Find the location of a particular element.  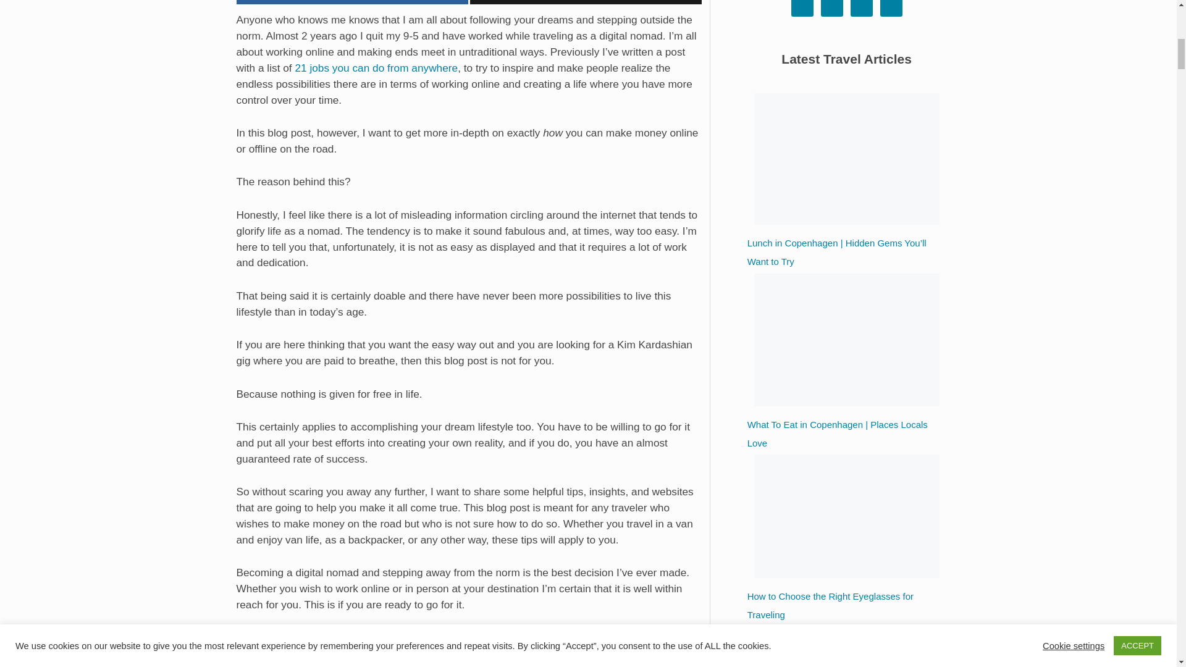

Share is located at coordinates (351, 2).